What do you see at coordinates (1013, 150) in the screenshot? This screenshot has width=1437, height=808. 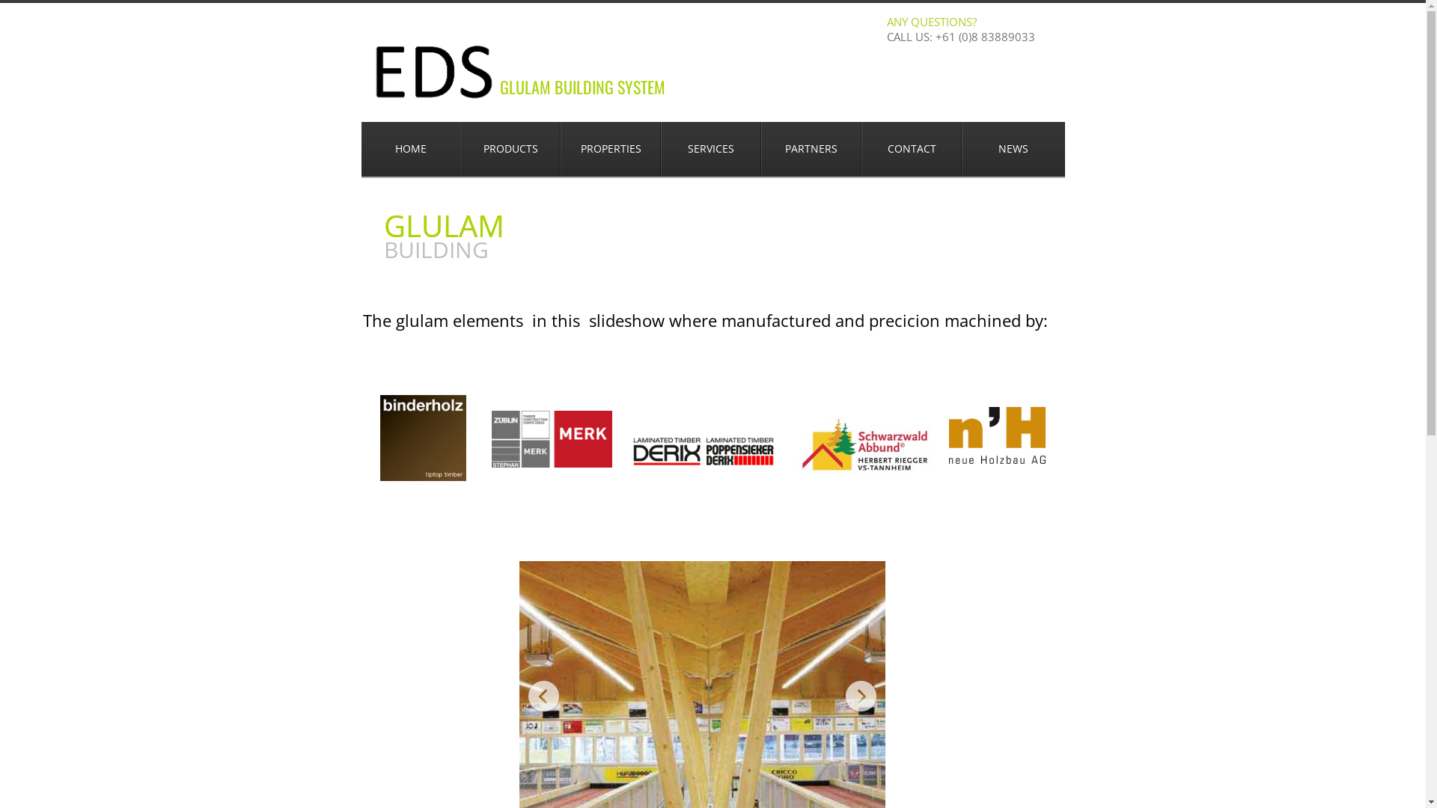 I see `NEWS` at bounding box center [1013, 150].